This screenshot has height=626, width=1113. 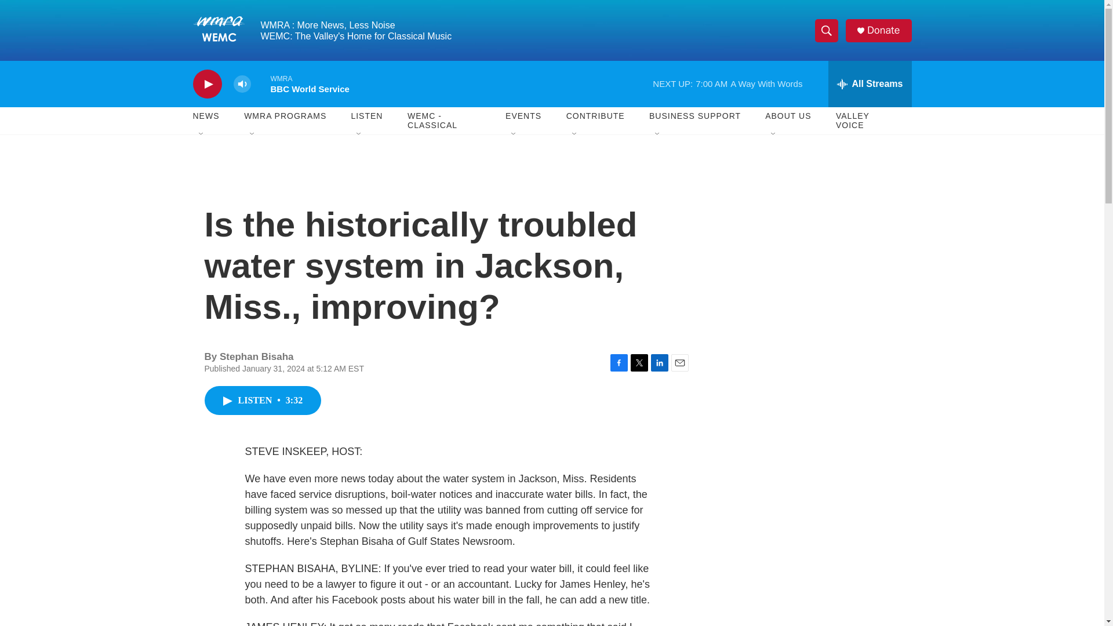 What do you see at coordinates (812, 242) in the screenshot?
I see `3rd party ad content` at bounding box center [812, 242].